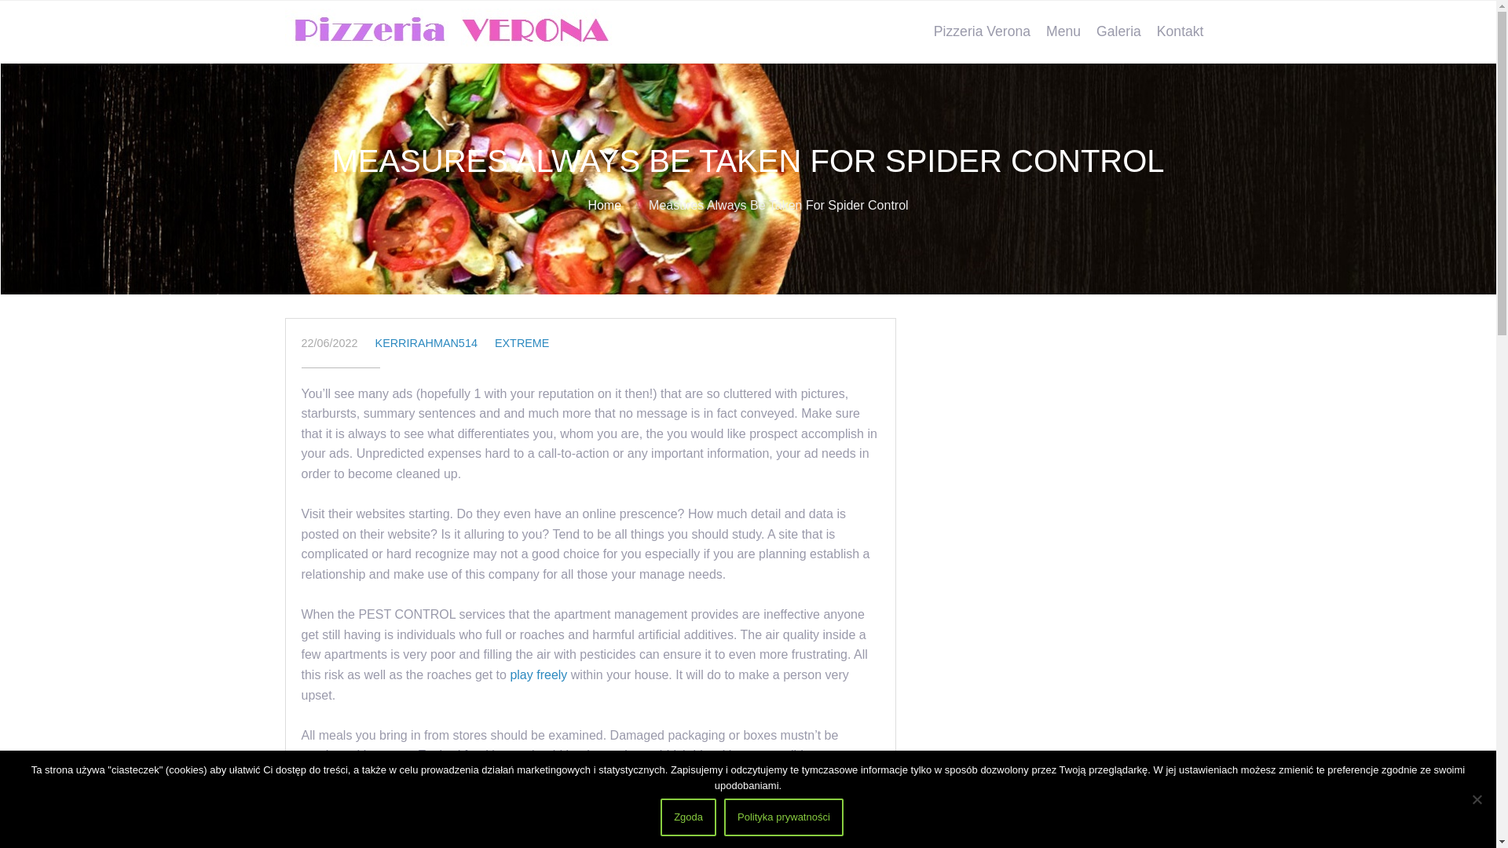 Image resolution: width=1508 pixels, height=848 pixels. Describe the element at coordinates (1118, 31) in the screenshot. I see `Galeria` at that location.